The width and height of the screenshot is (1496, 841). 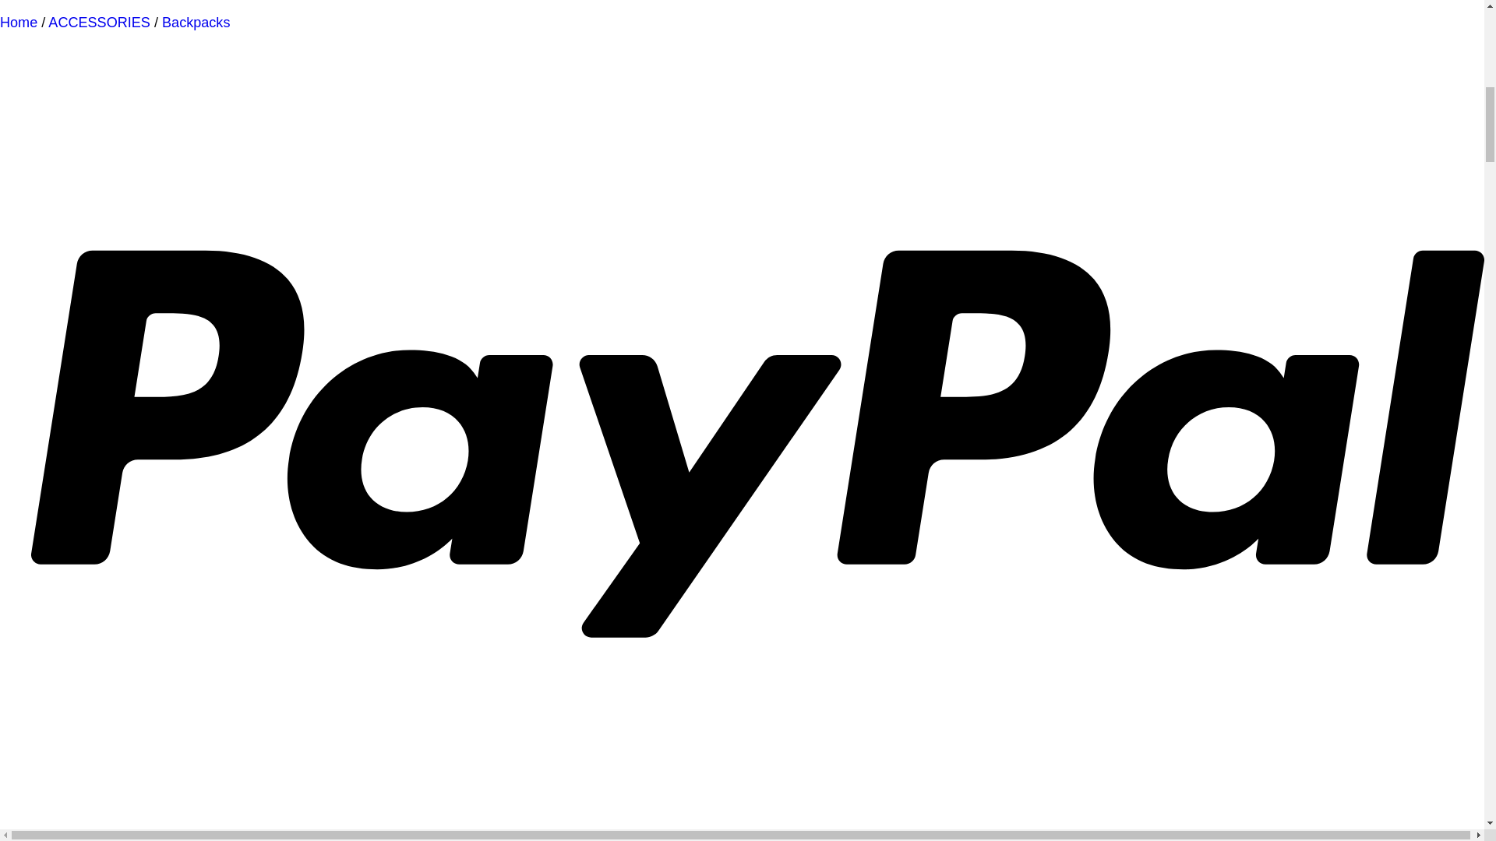 What do you see at coordinates (196, 22) in the screenshot?
I see `Backpacks` at bounding box center [196, 22].